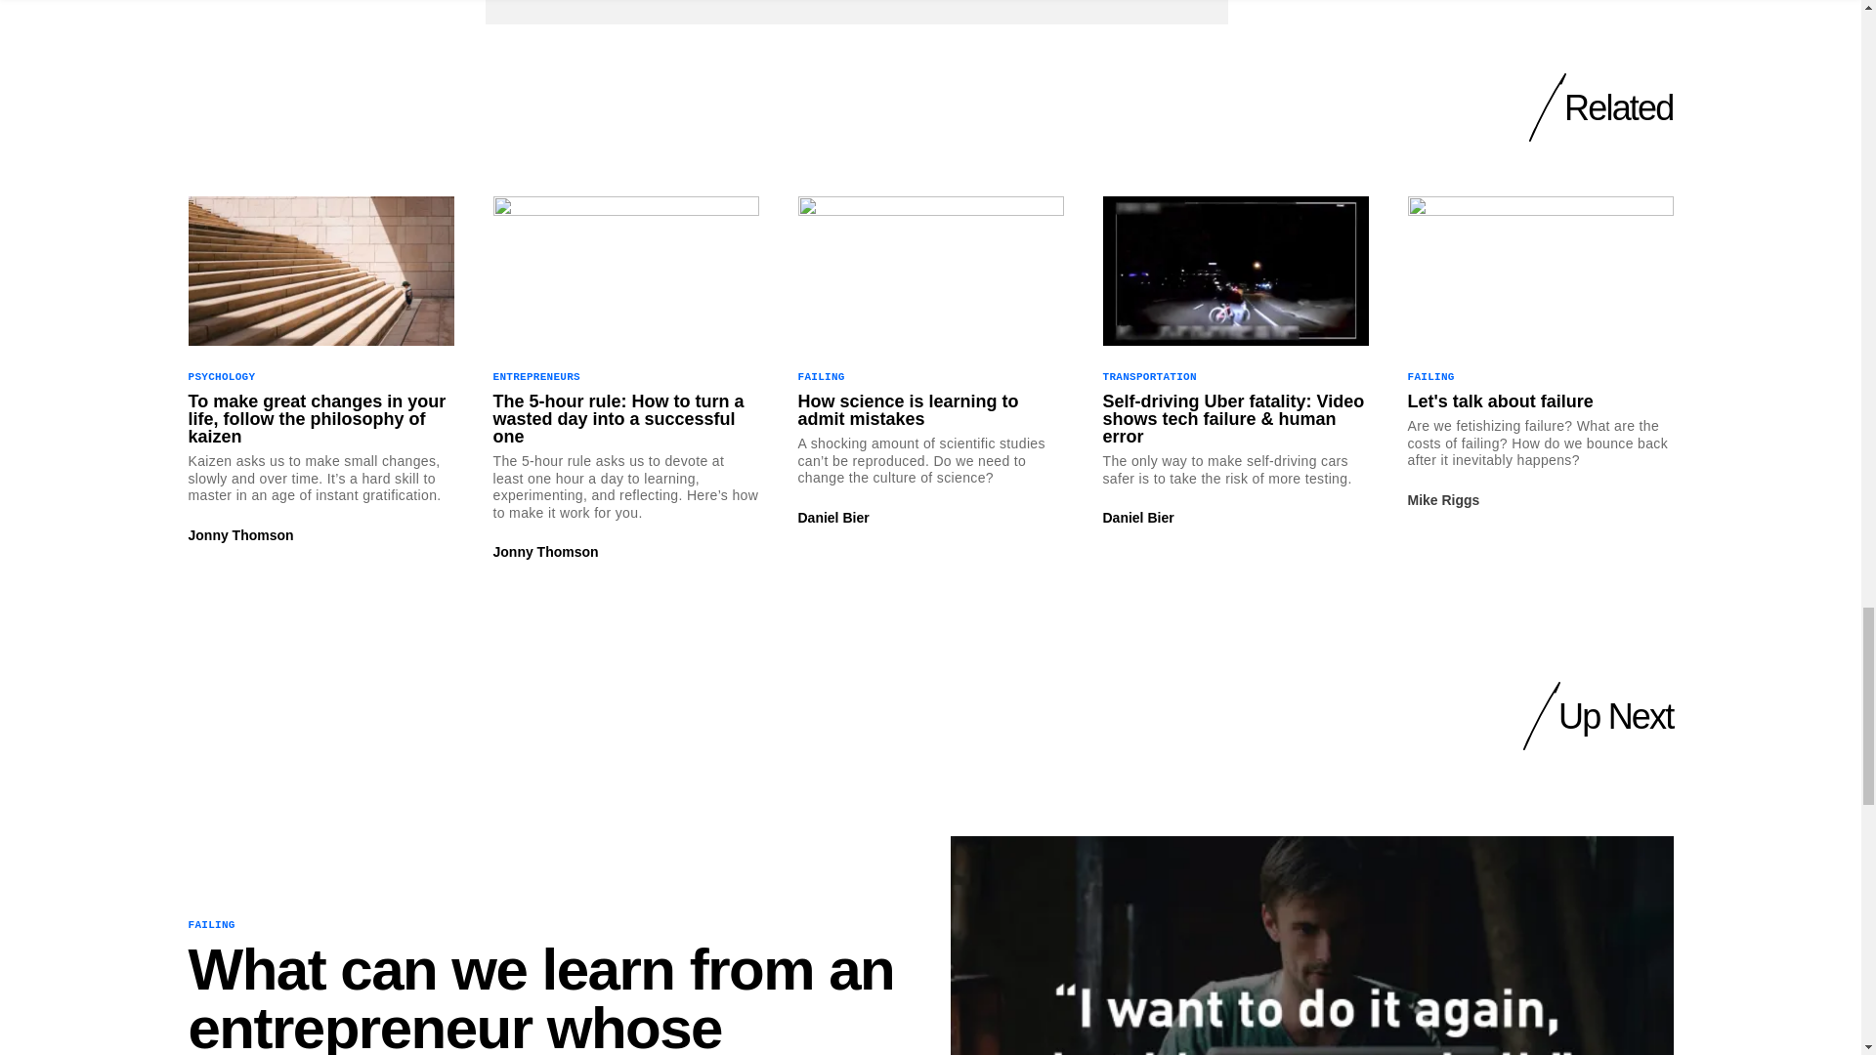 This screenshot has width=1876, height=1055. What do you see at coordinates (821, 377) in the screenshot?
I see `FAILING` at bounding box center [821, 377].